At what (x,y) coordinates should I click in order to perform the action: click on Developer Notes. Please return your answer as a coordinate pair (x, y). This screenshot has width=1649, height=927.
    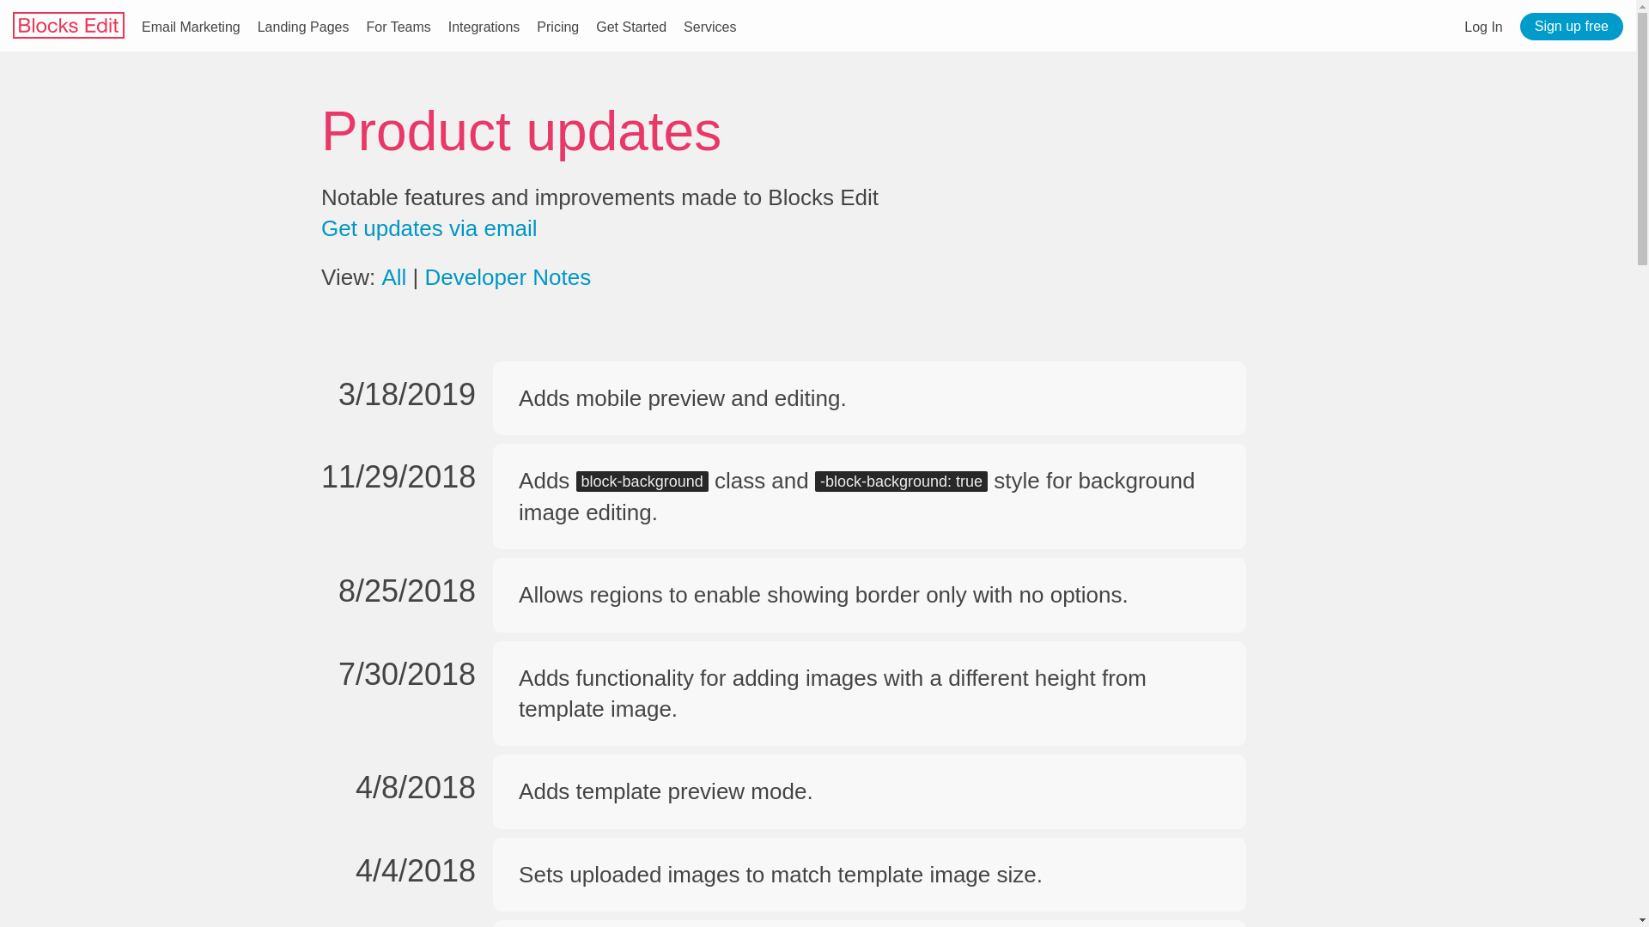
    Looking at the image, I should click on (508, 276).